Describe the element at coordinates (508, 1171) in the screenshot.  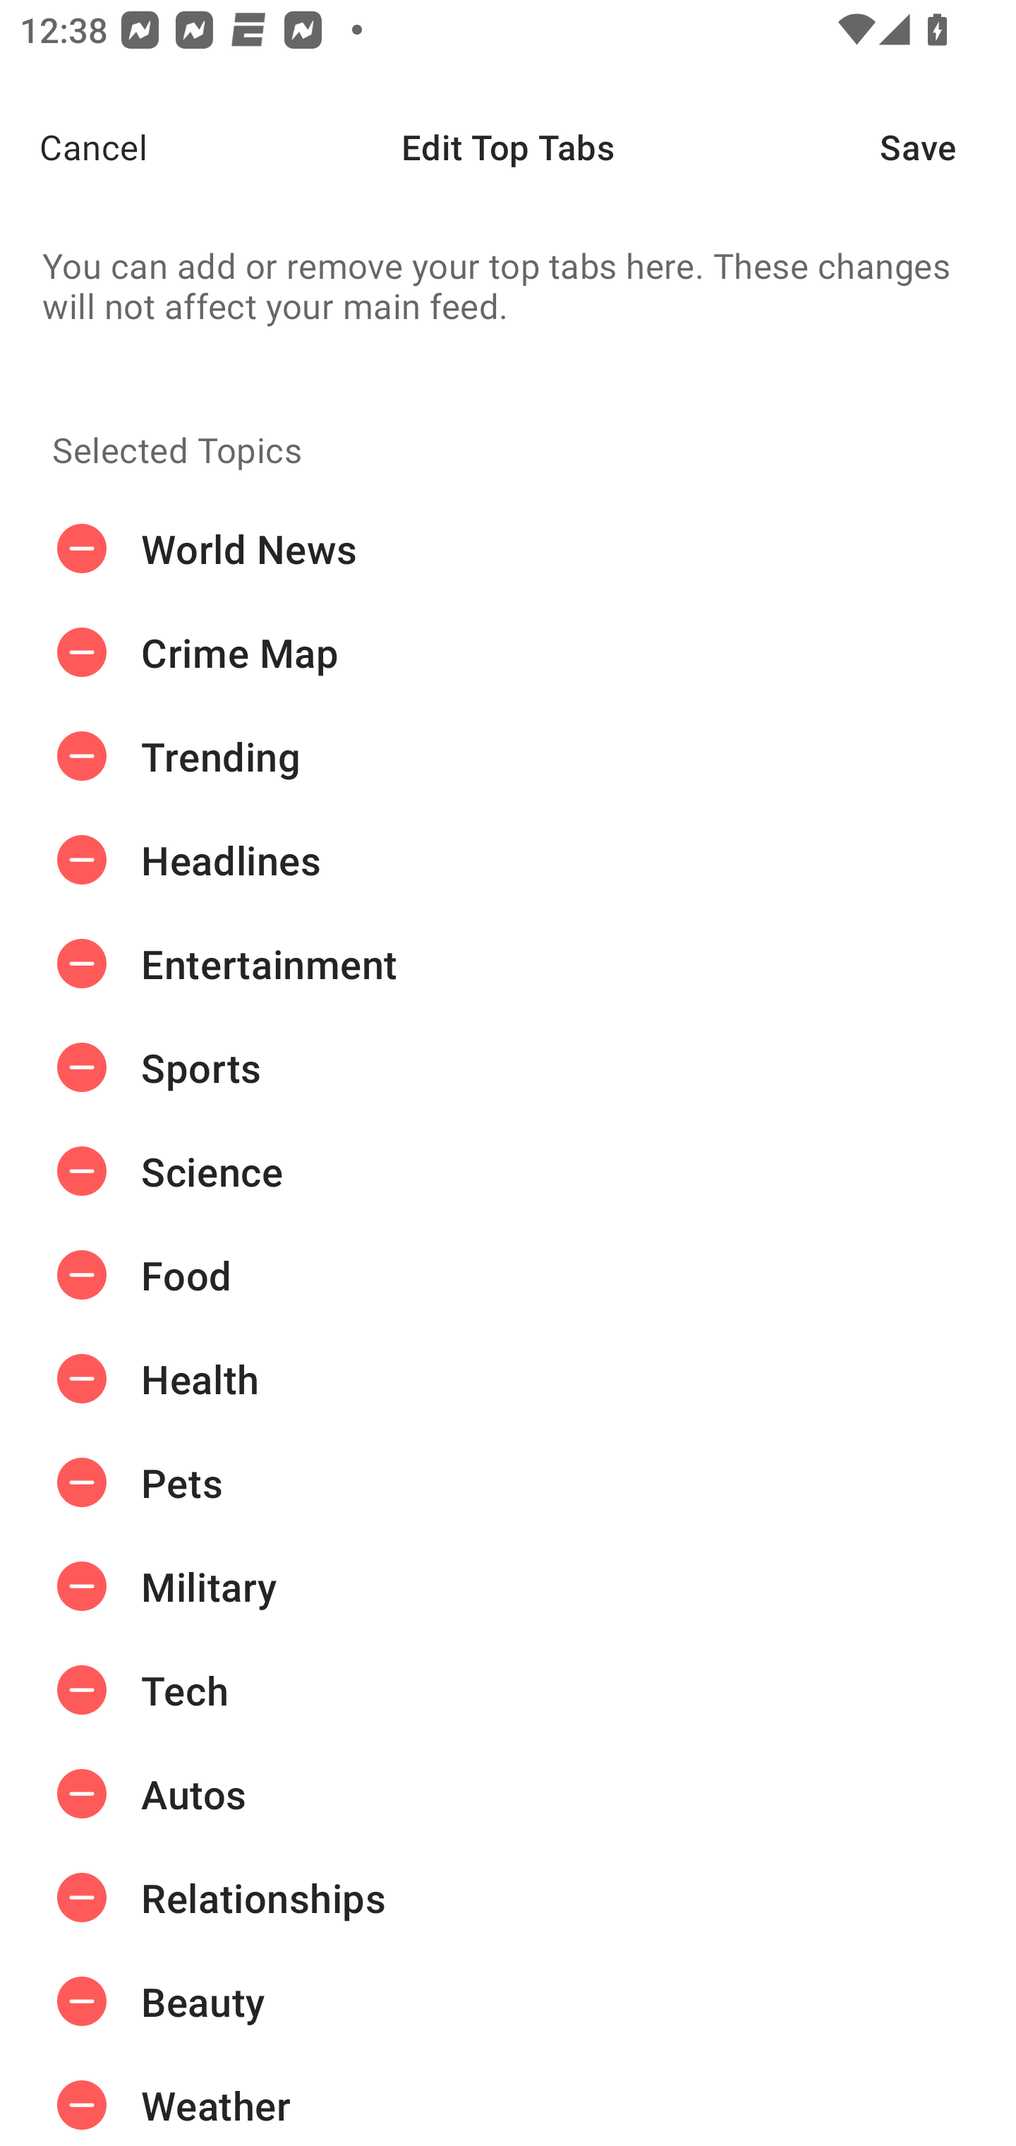
I see `Science` at that location.